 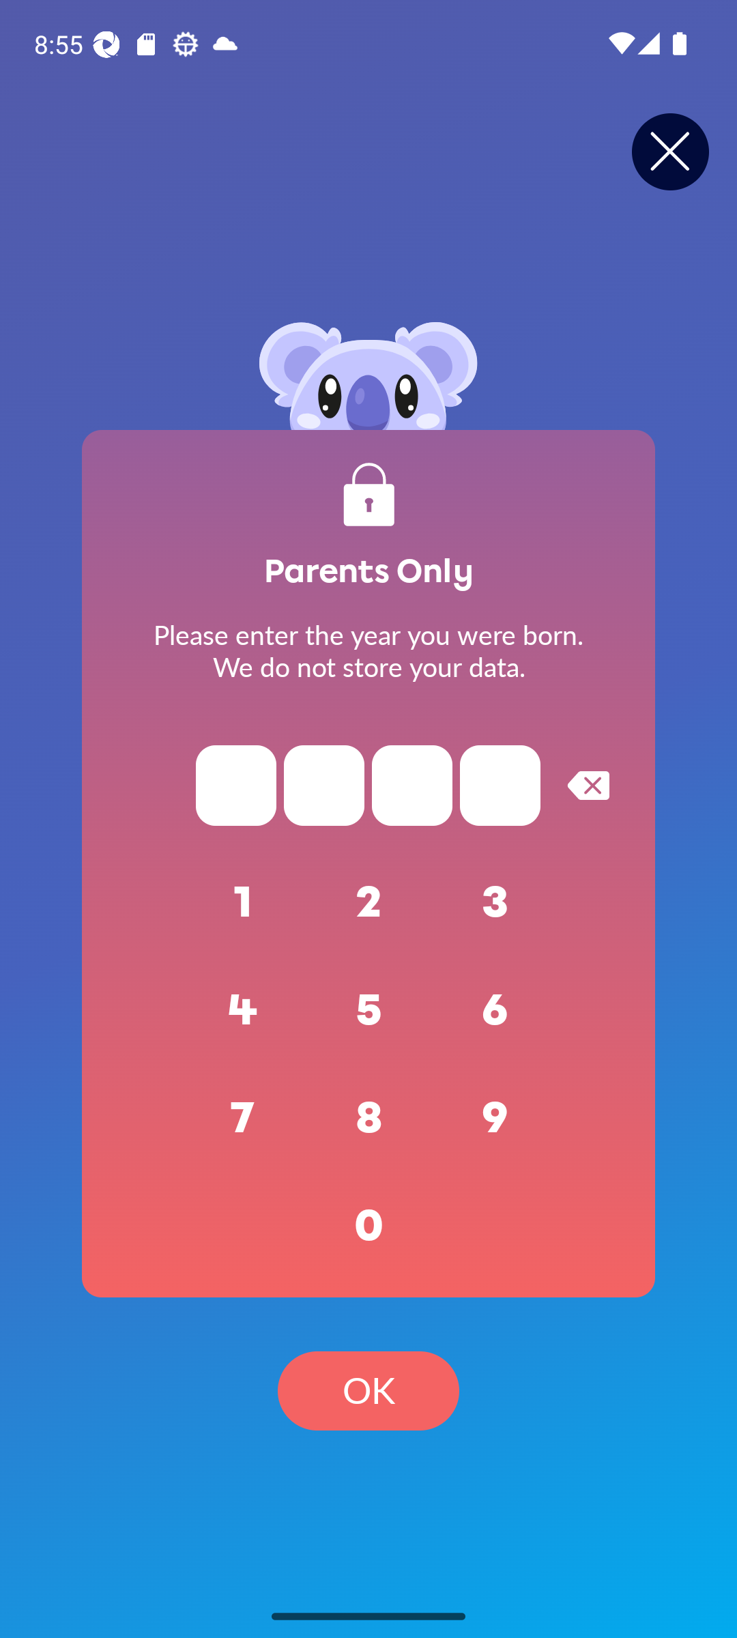 What do you see at coordinates (243, 1118) in the screenshot?
I see `7` at bounding box center [243, 1118].